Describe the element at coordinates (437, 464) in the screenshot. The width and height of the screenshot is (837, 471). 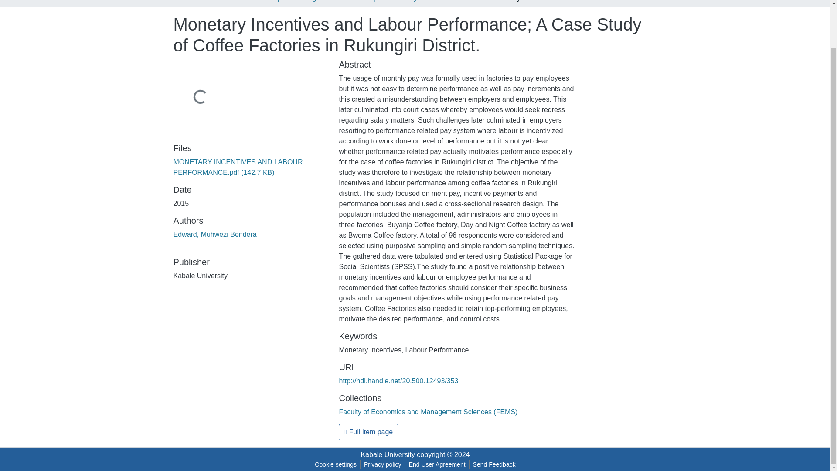
I see `End User Agreement` at that location.